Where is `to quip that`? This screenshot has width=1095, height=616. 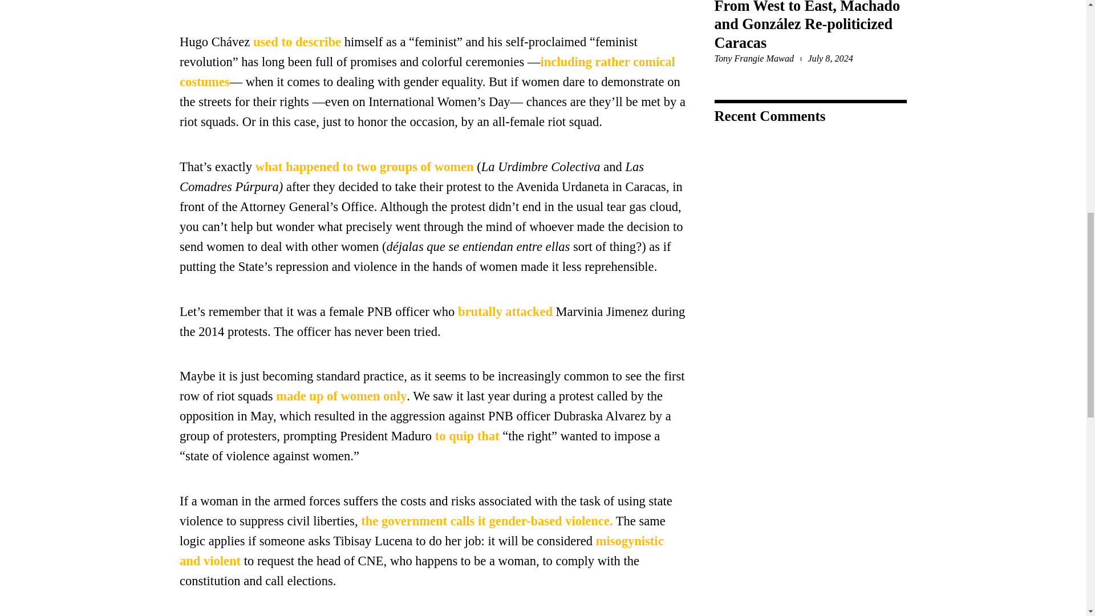
to quip that is located at coordinates (465, 436).